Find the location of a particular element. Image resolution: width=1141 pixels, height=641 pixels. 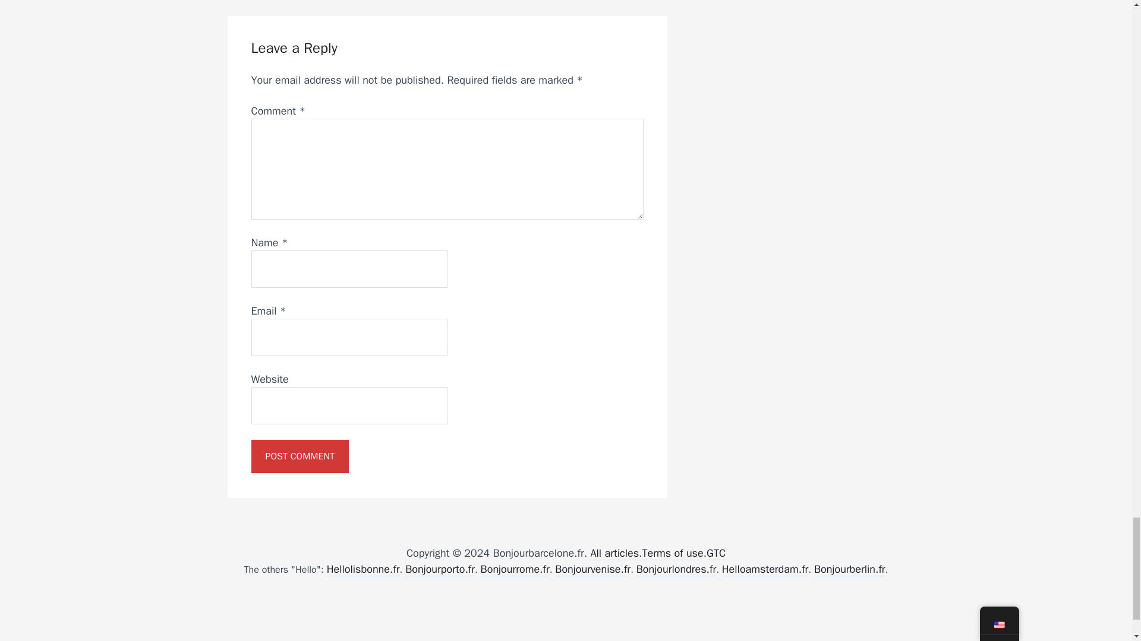

cgv is located at coordinates (716, 553).